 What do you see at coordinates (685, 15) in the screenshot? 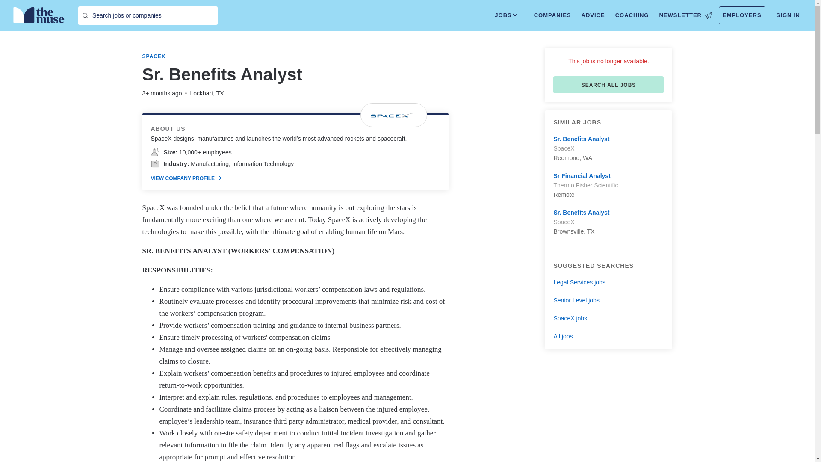
I see `NEWSLETTER` at bounding box center [685, 15].